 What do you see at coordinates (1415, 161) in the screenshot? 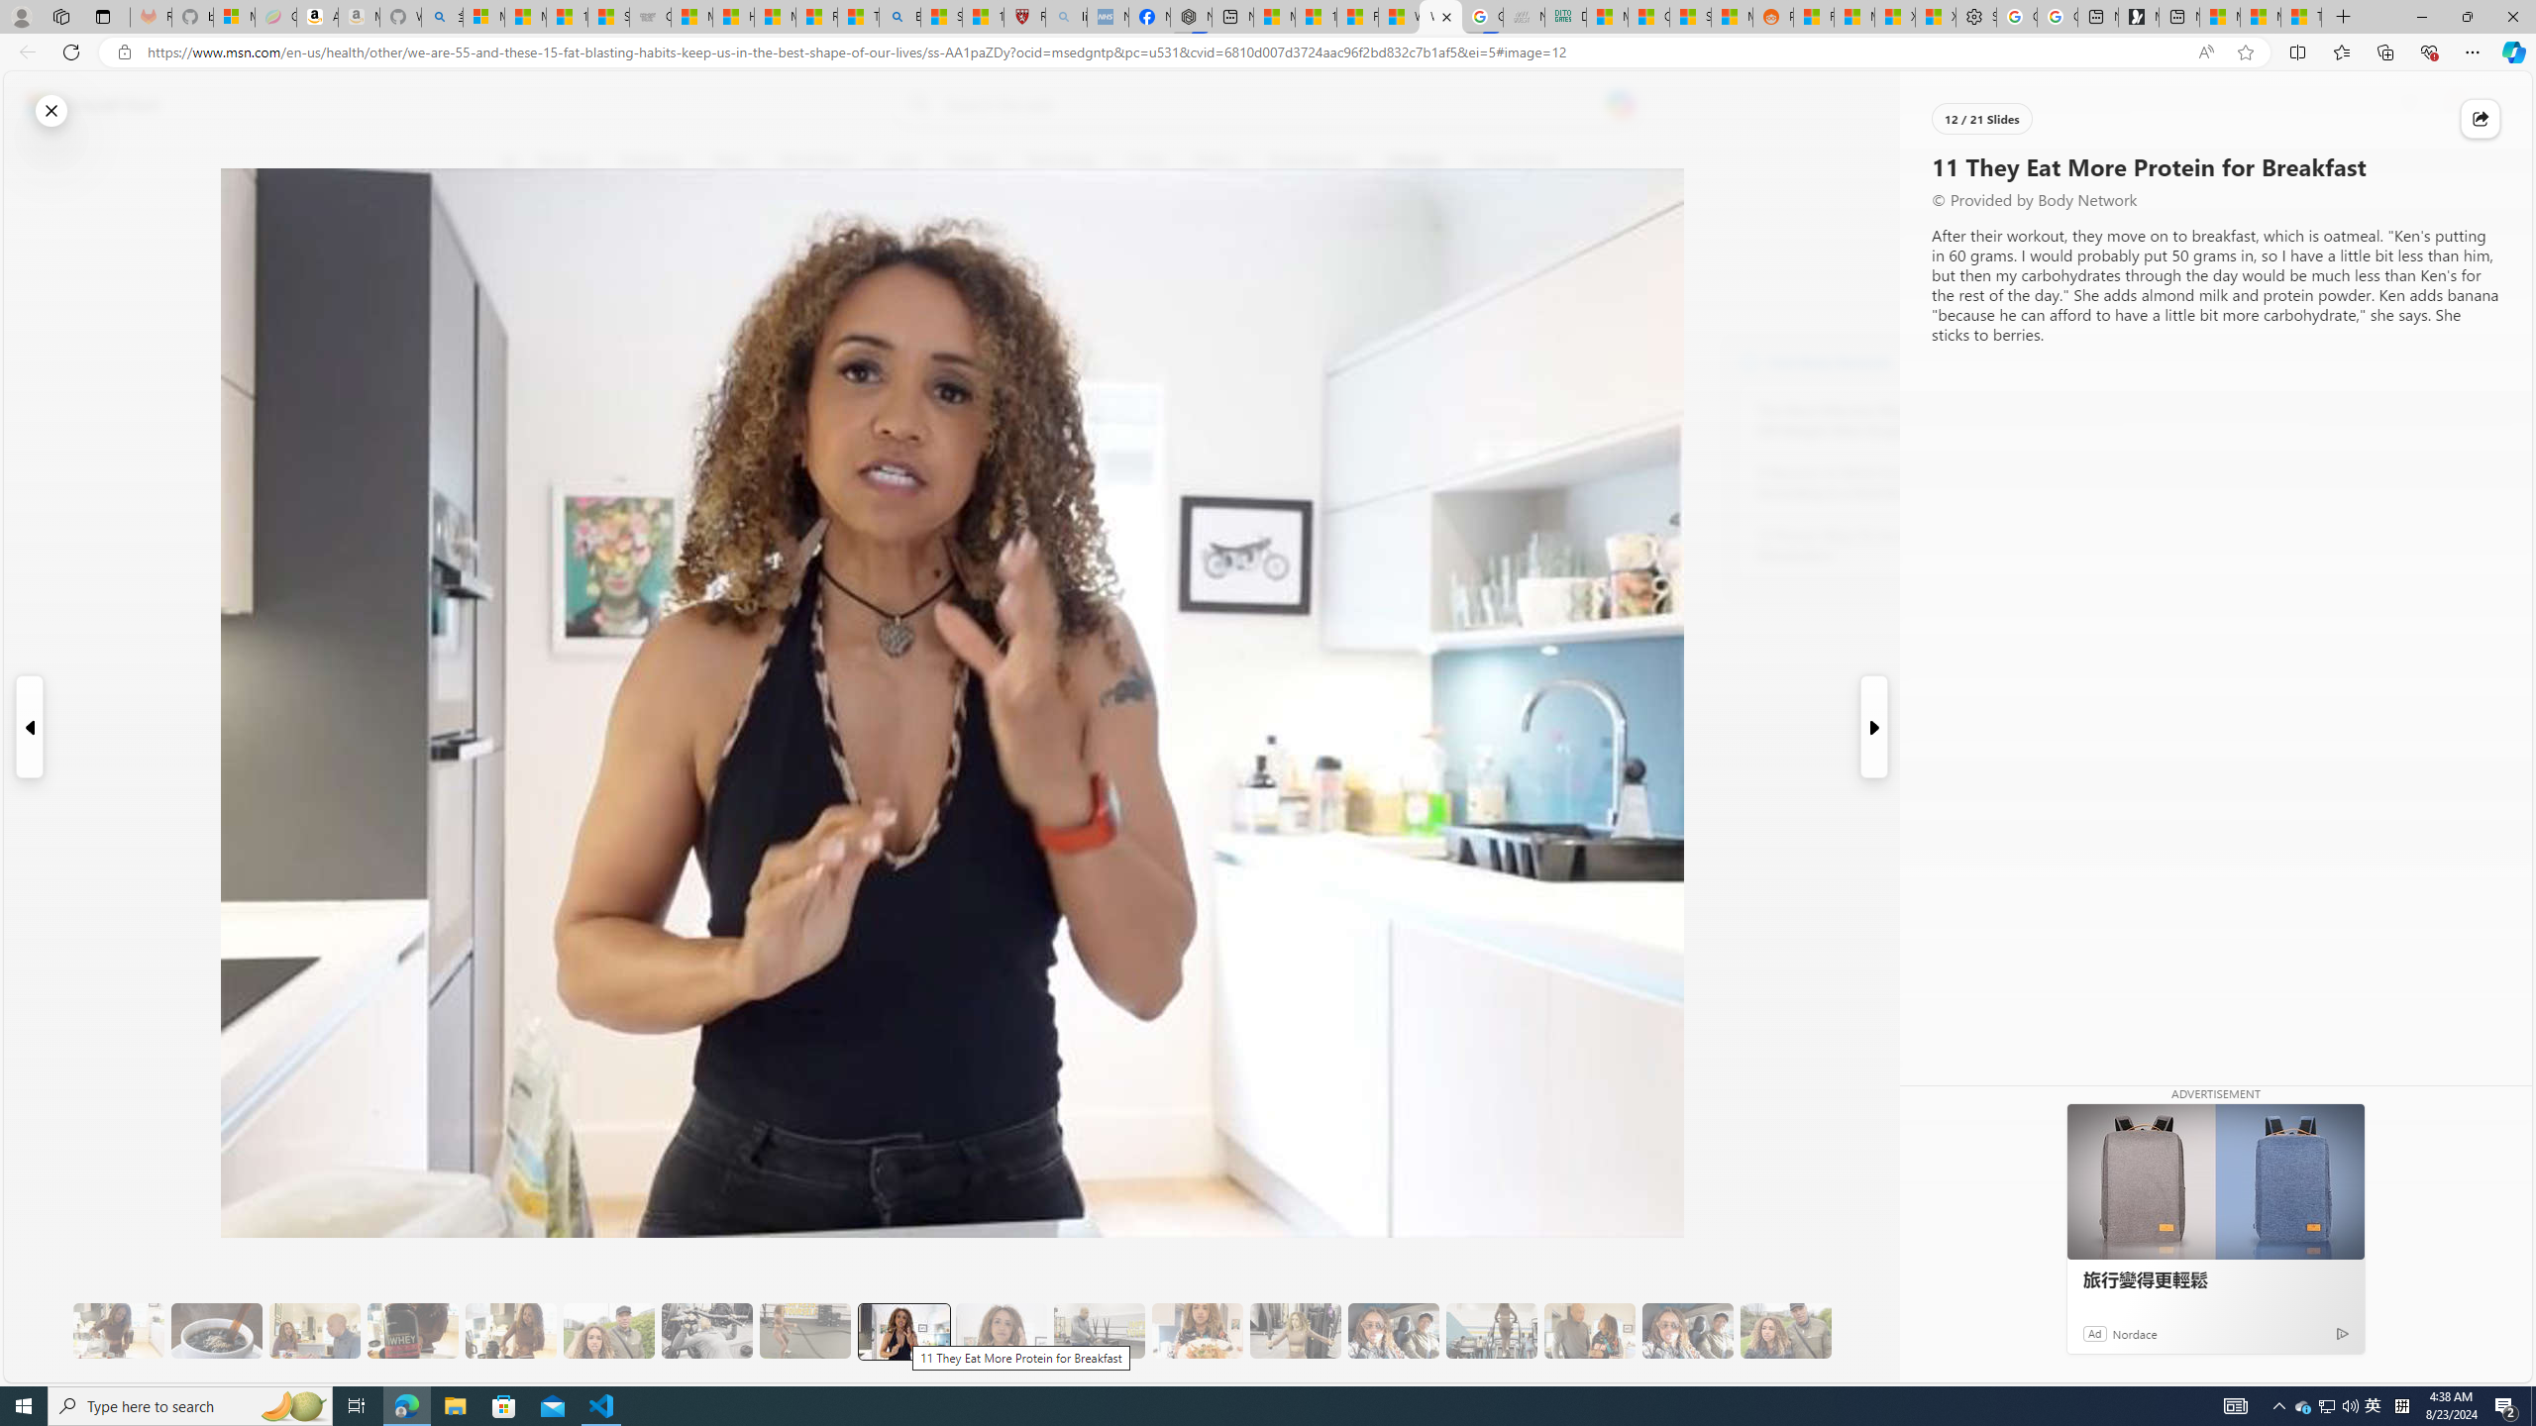
I see `Lifestyle` at bounding box center [1415, 161].